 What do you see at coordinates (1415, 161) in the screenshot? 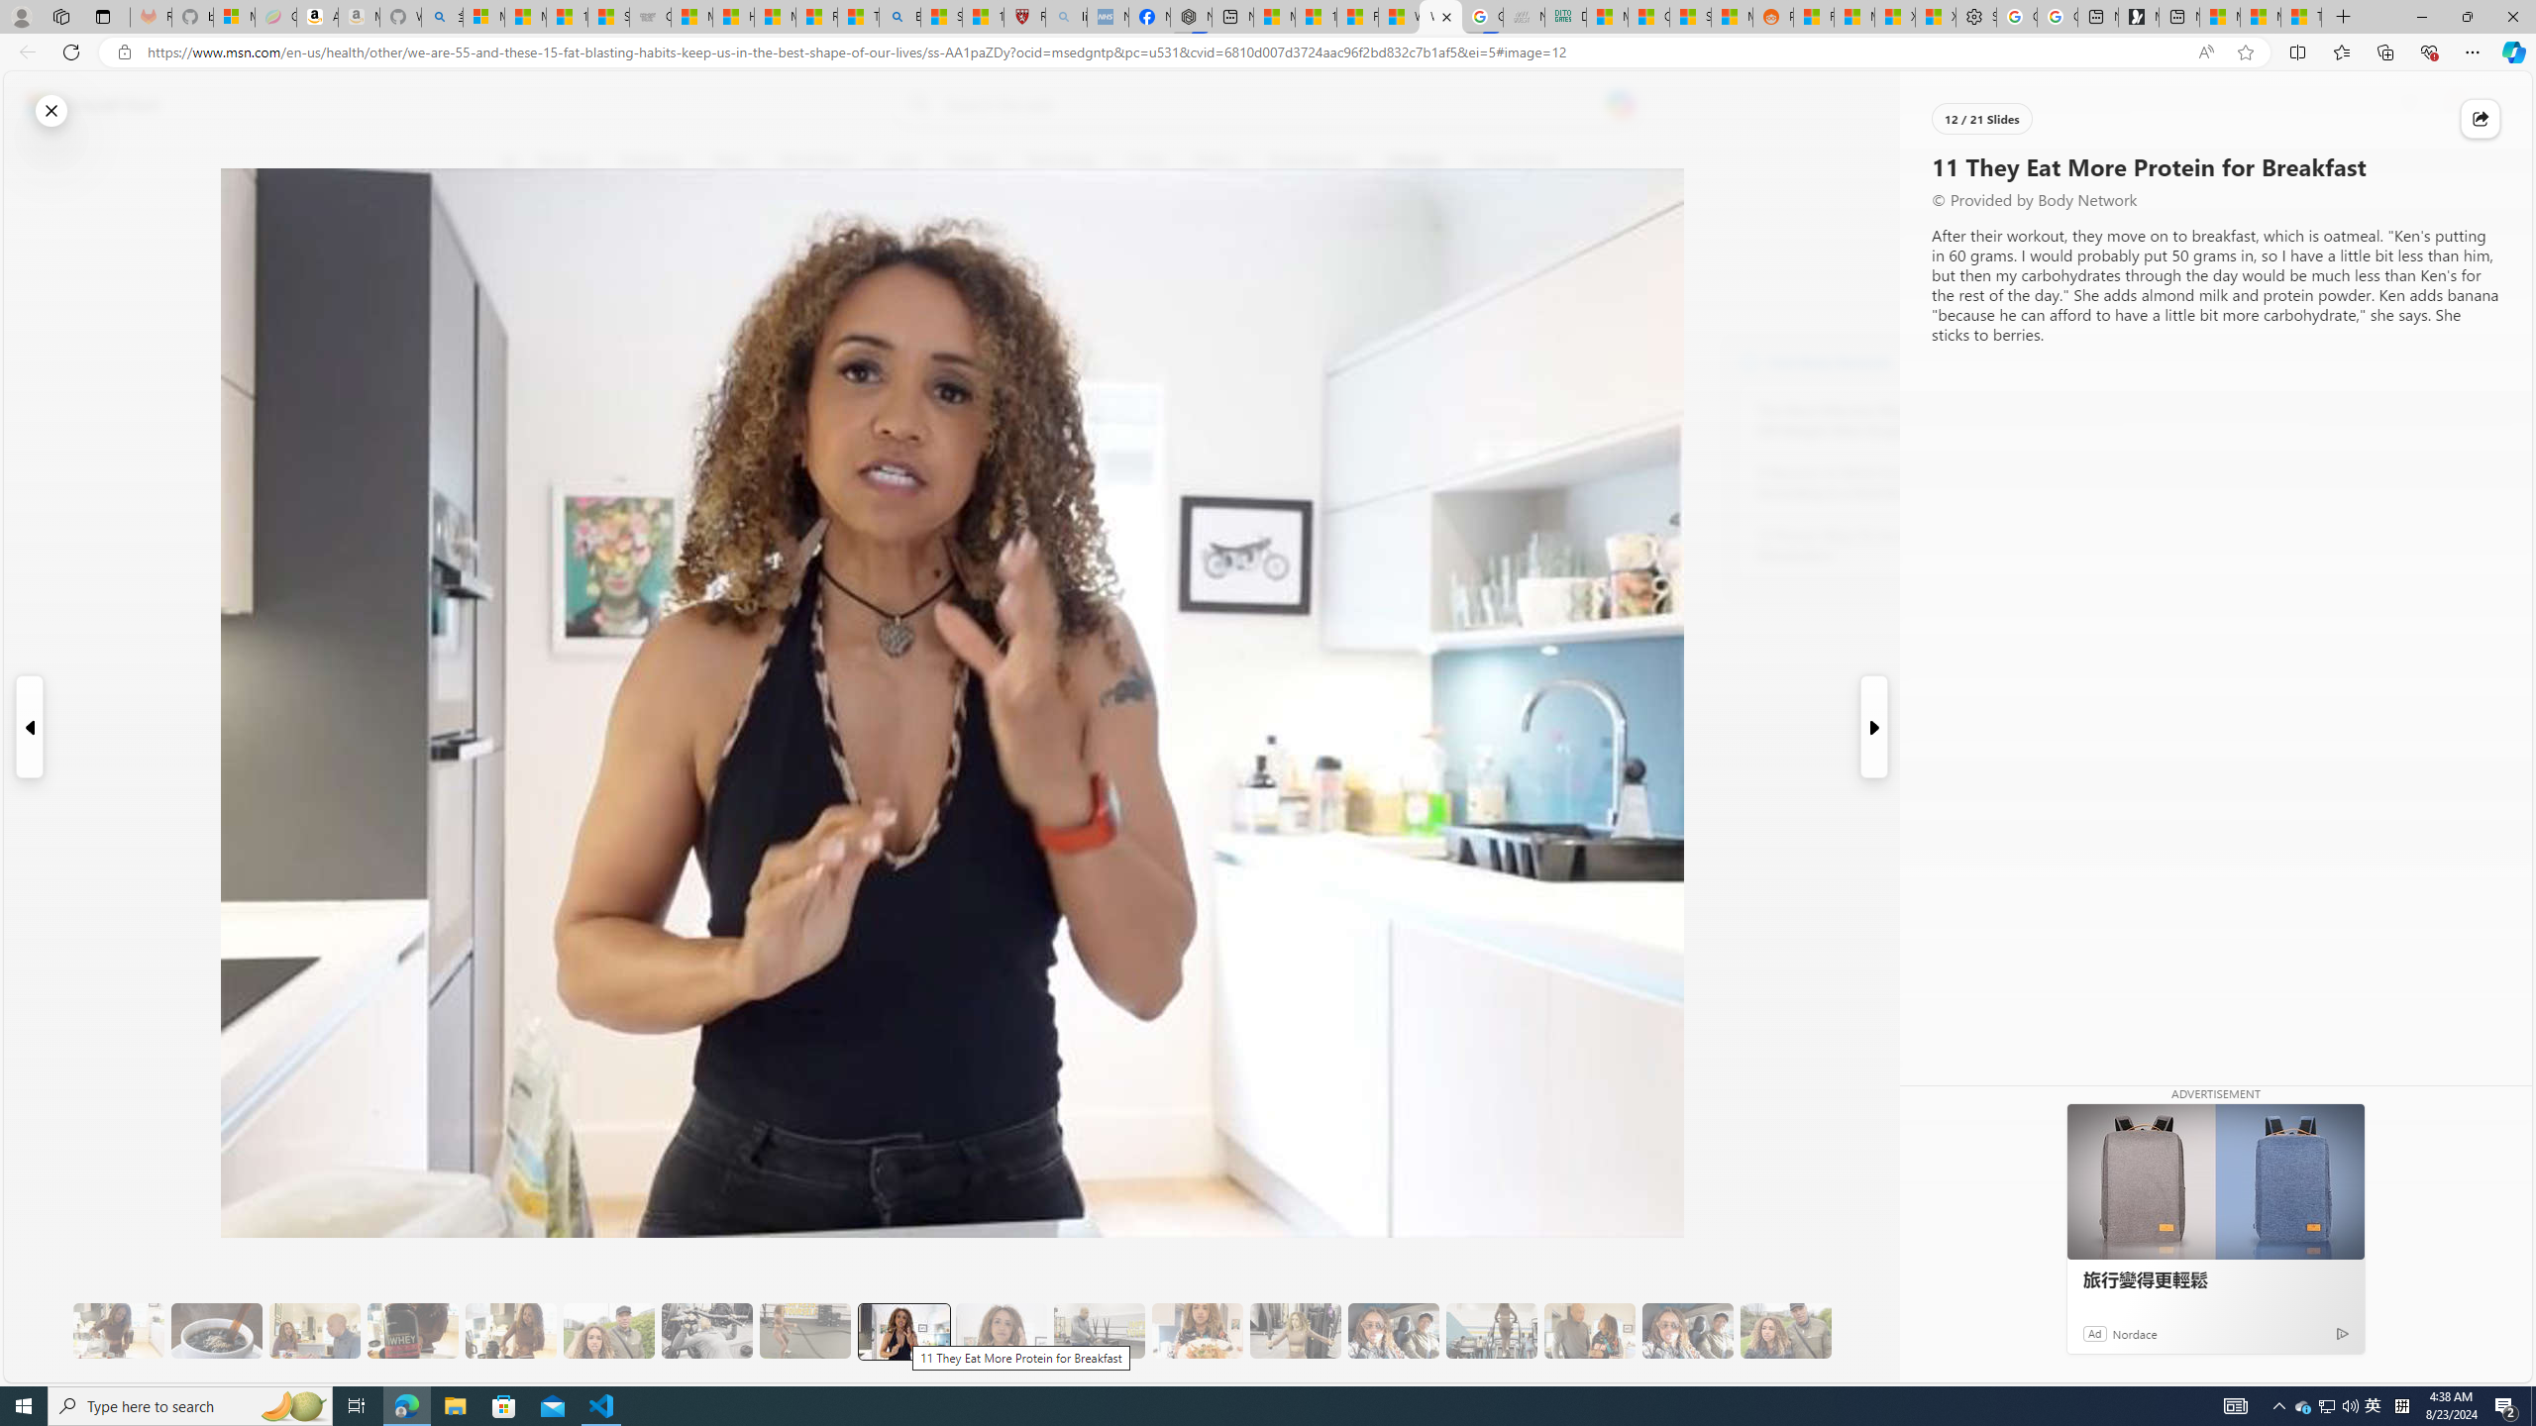
I see `Lifestyle` at bounding box center [1415, 161].